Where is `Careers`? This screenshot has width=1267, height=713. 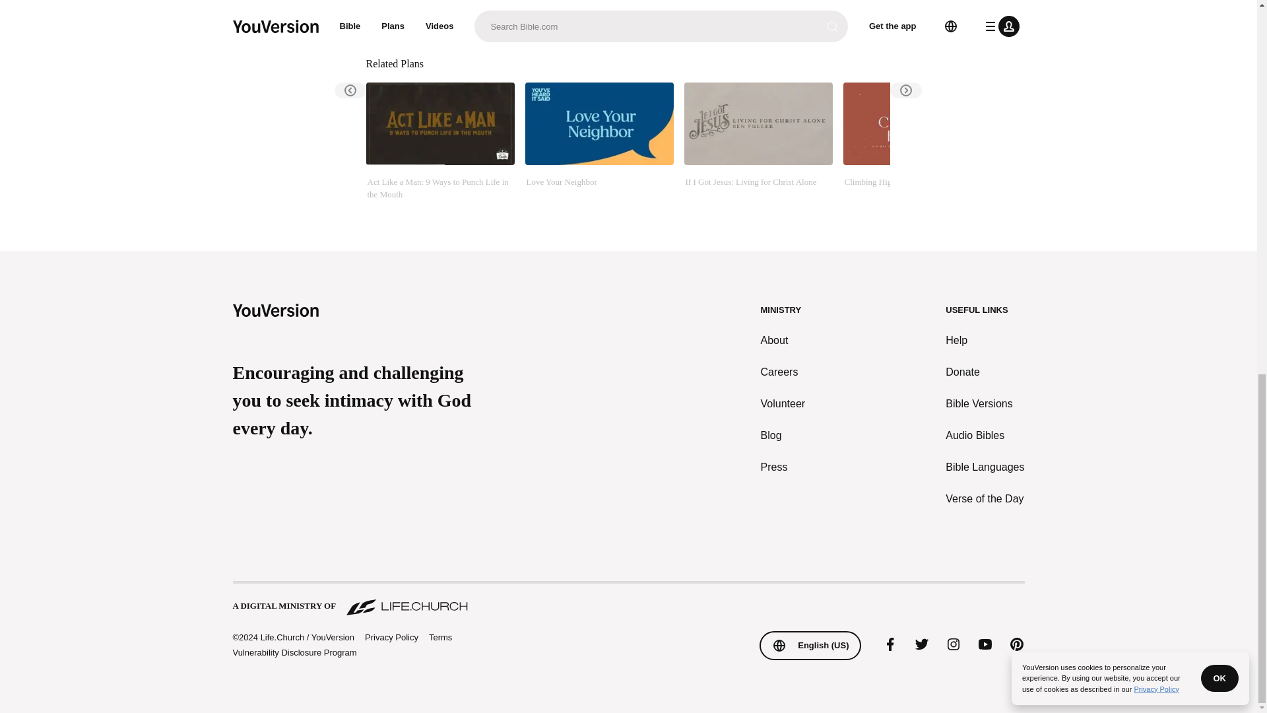 Careers is located at coordinates (783, 372).